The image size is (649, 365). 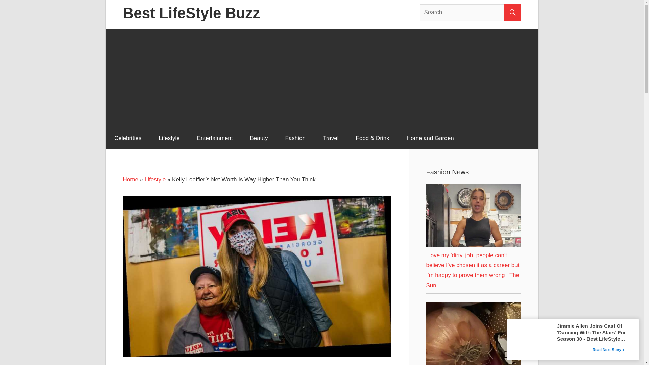 What do you see at coordinates (430, 138) in the screenshot?
I see `Home and Garden` at bounding box center [430, 138].